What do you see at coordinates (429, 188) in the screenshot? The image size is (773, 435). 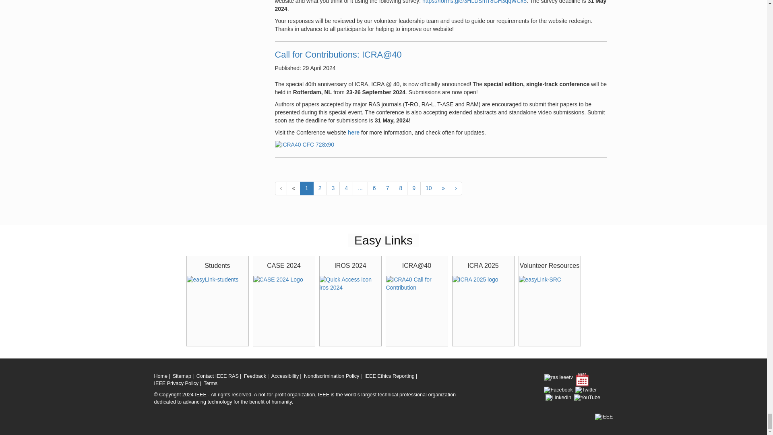 I see `10` at bounding box center [429, 188].